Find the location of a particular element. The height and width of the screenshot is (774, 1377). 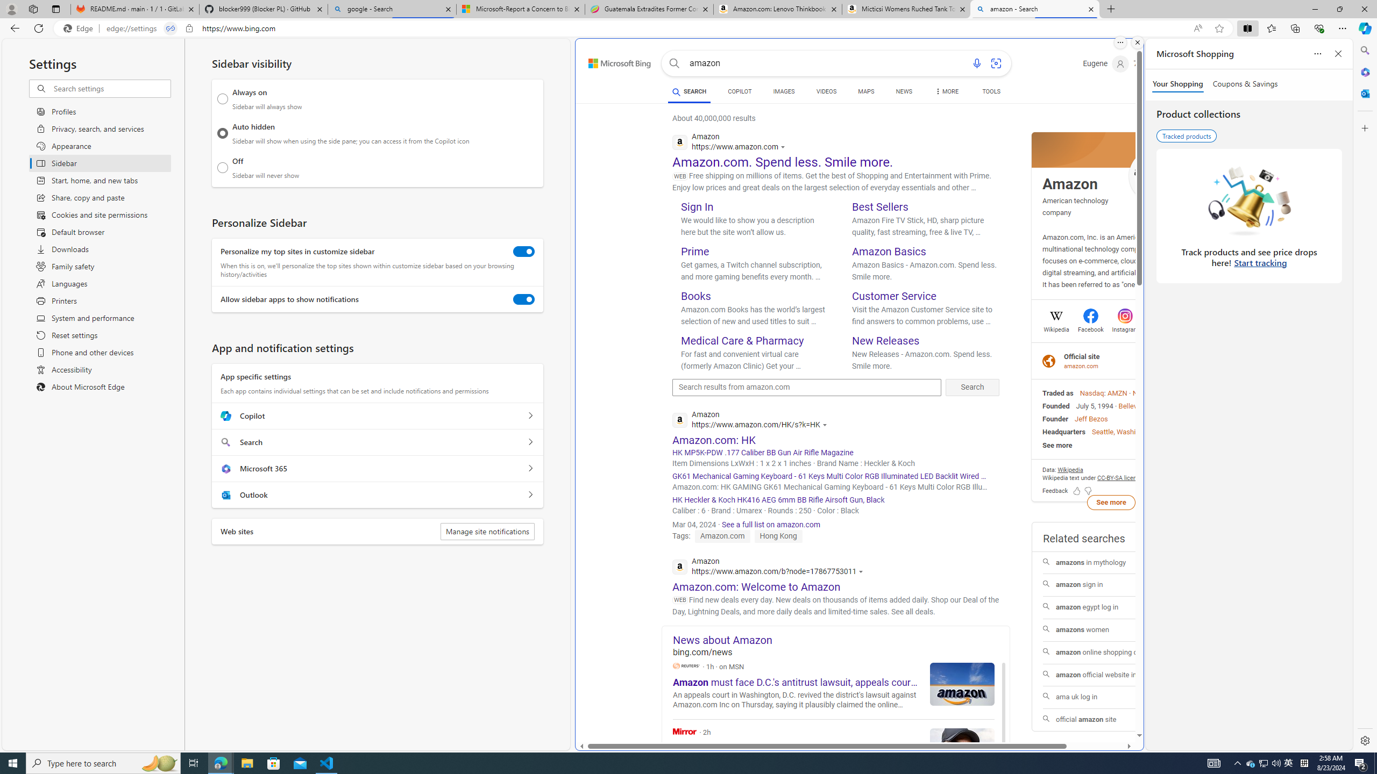

amazons women is located at coordinates (1111, 629).